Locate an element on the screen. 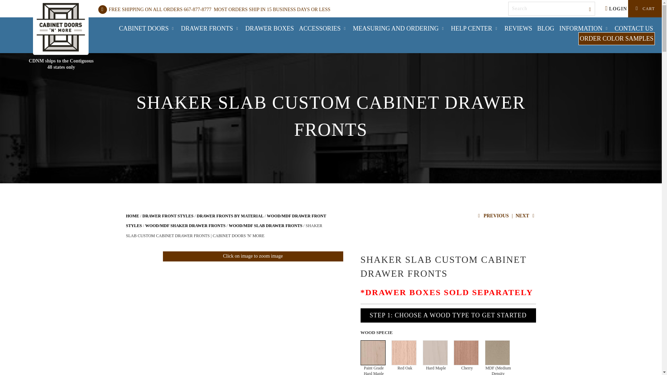  Cabinet Doors 'N' More is located at coordinates (60, 27).